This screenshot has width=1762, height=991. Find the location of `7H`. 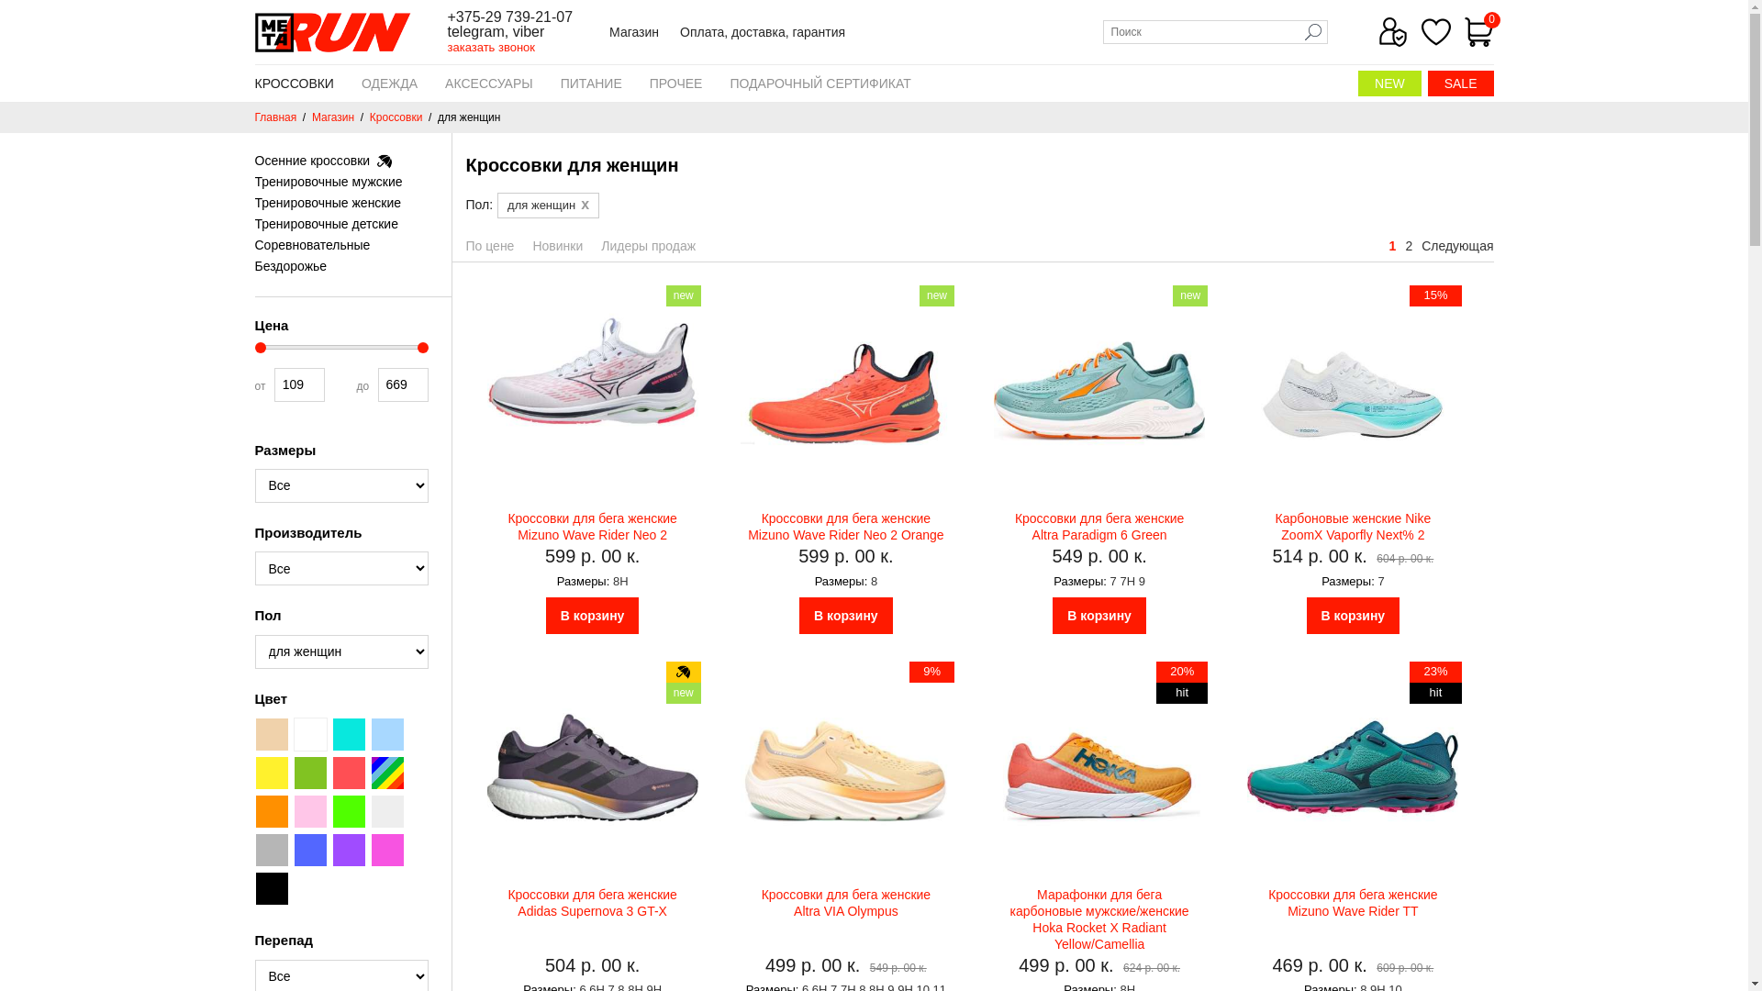

7H is located at coordinates (1127, 582).